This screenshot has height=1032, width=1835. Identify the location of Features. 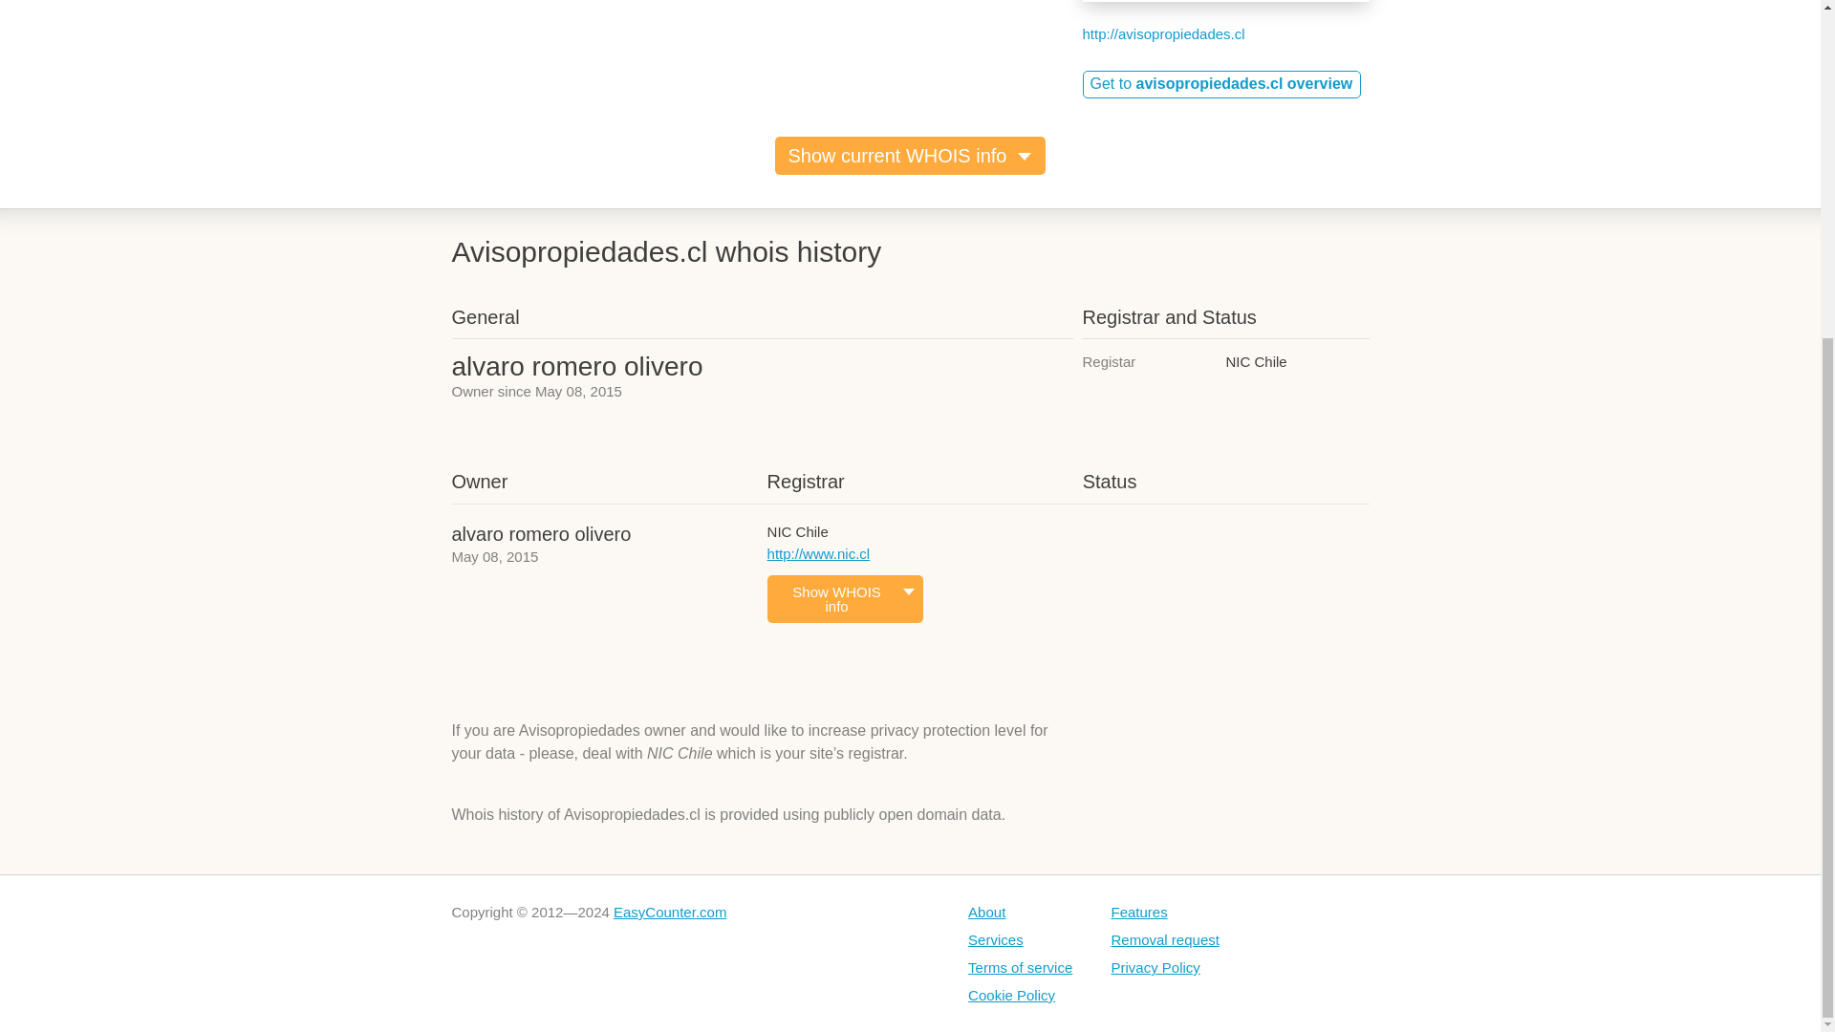
(1164, 912).